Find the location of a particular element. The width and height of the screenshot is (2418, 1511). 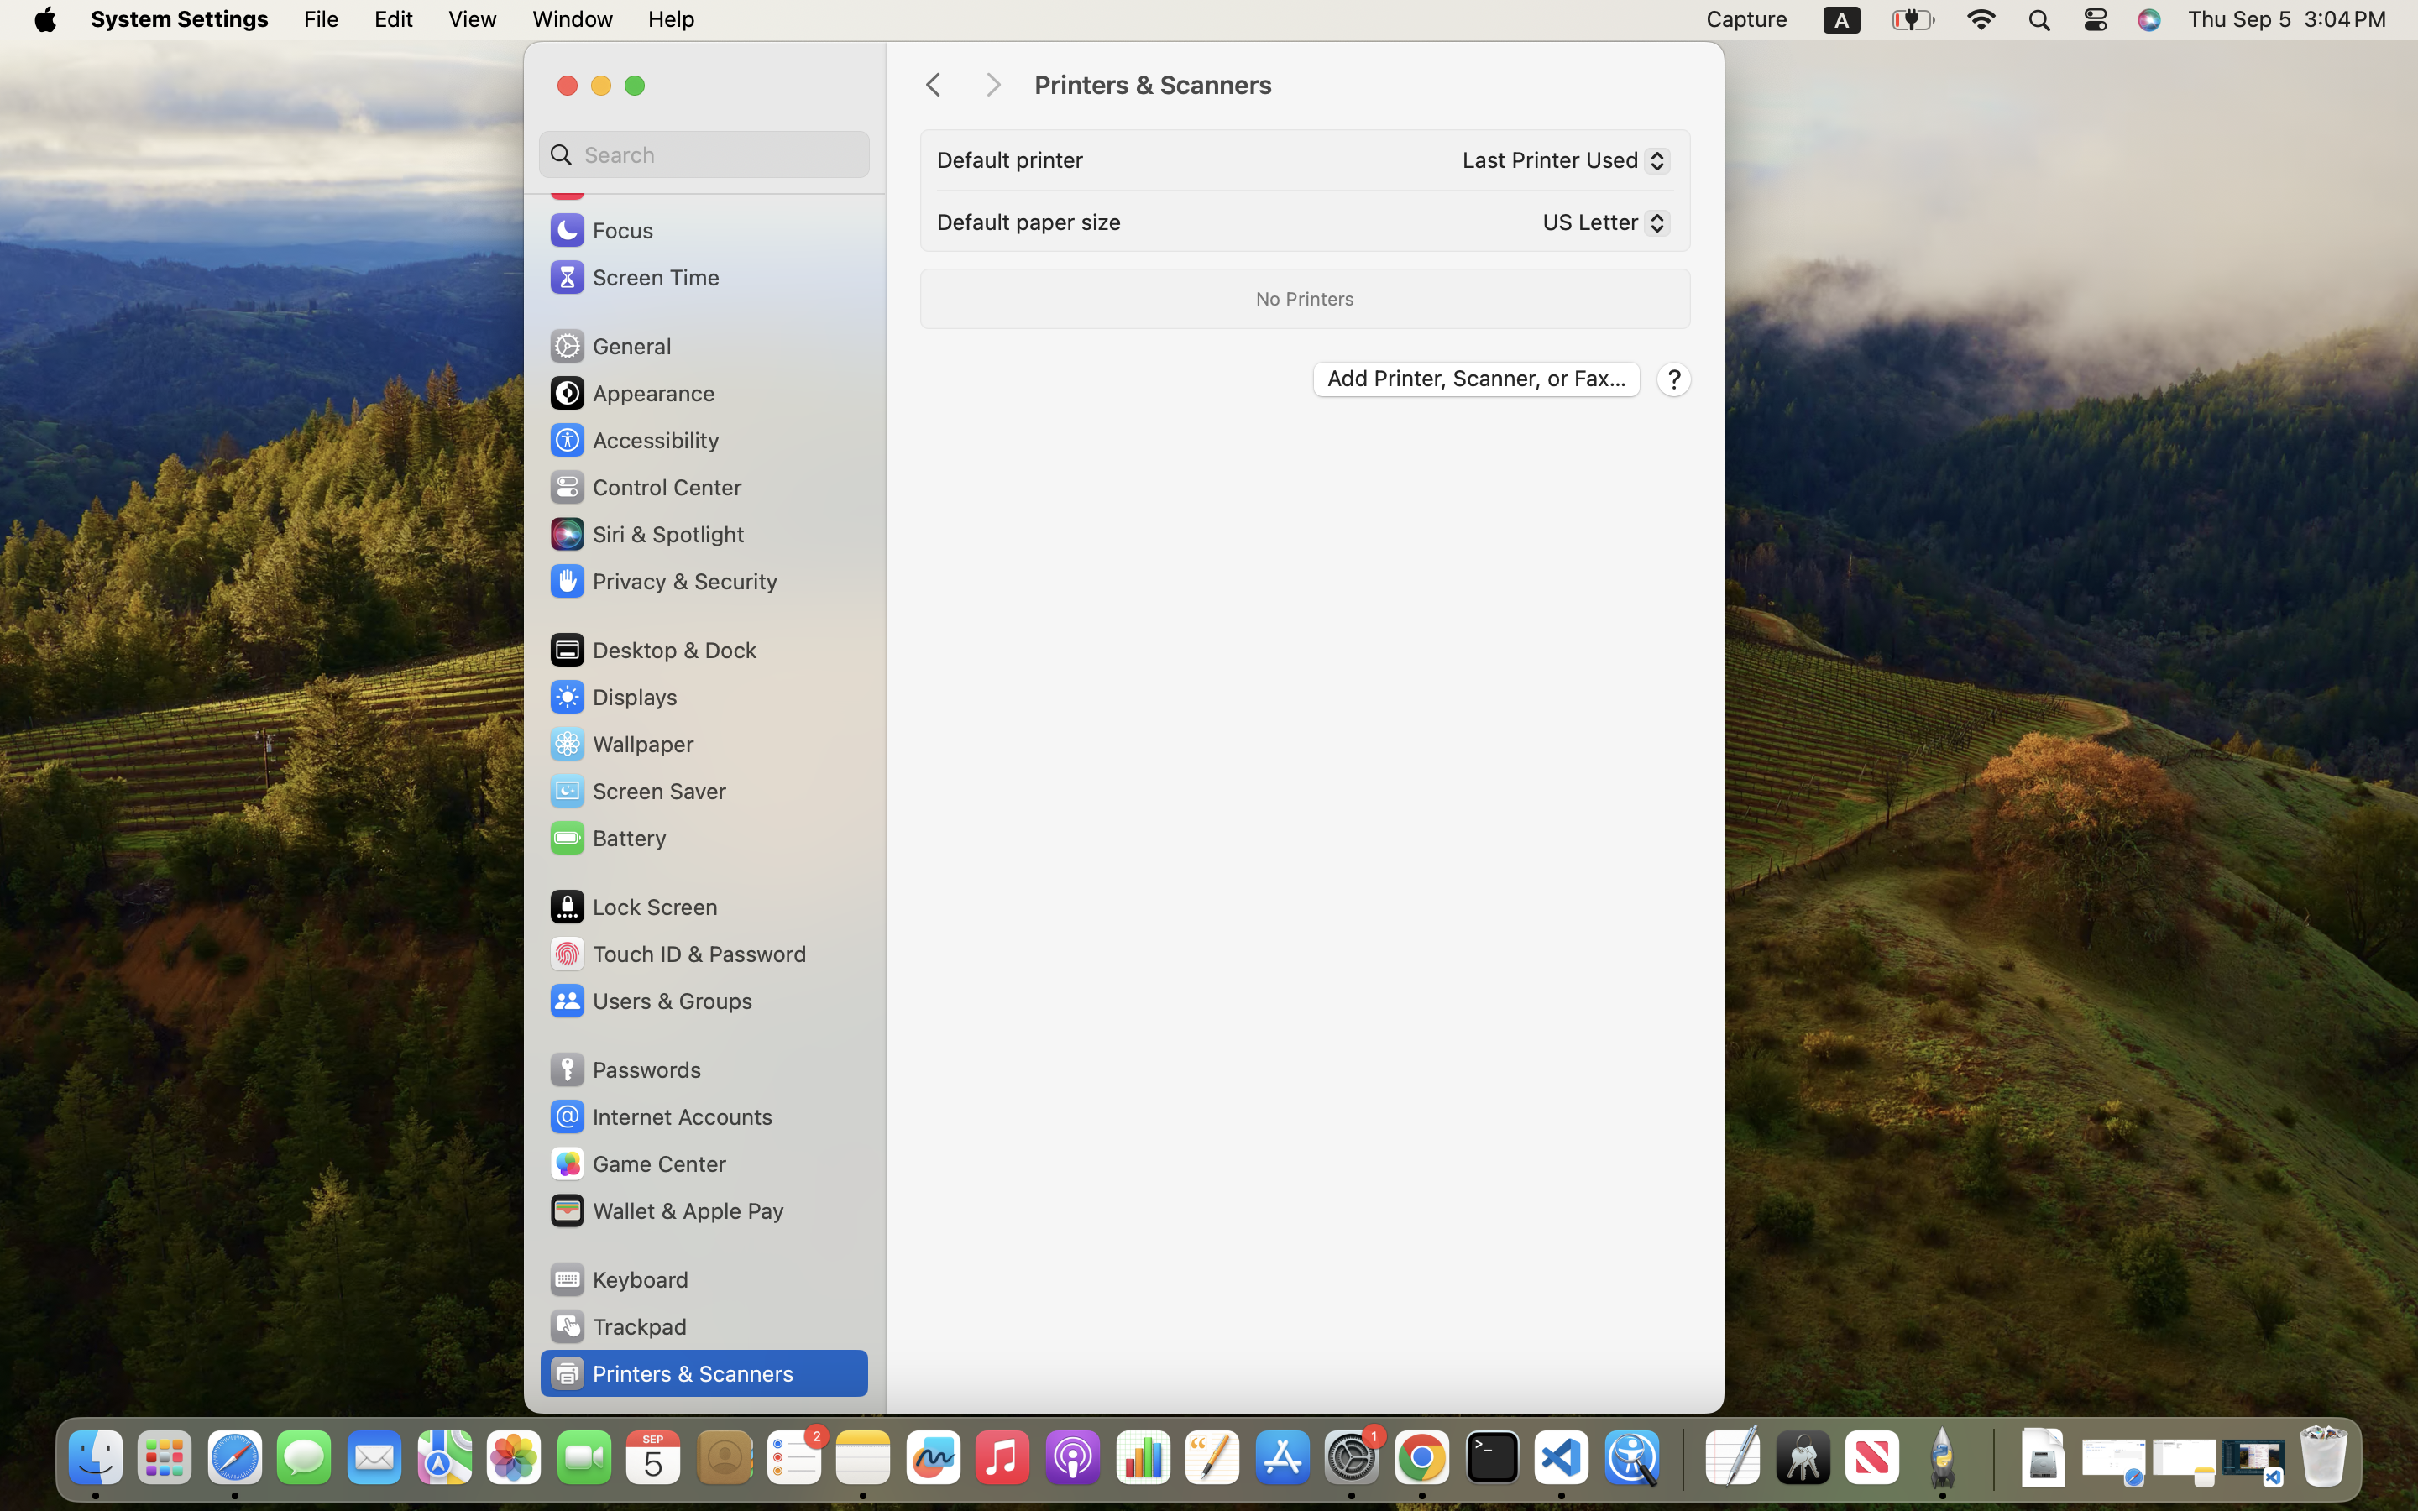

Last Printer Used is located at coordinates (1560, 164).